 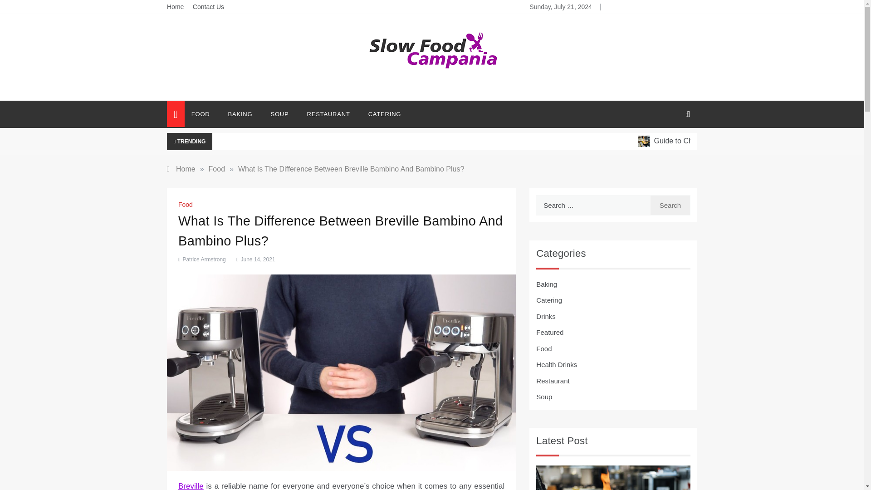 What do you see at coordinates (255, 259) in the screenshot?
I see `June 14, 2021` at bounding box center [255, 259].